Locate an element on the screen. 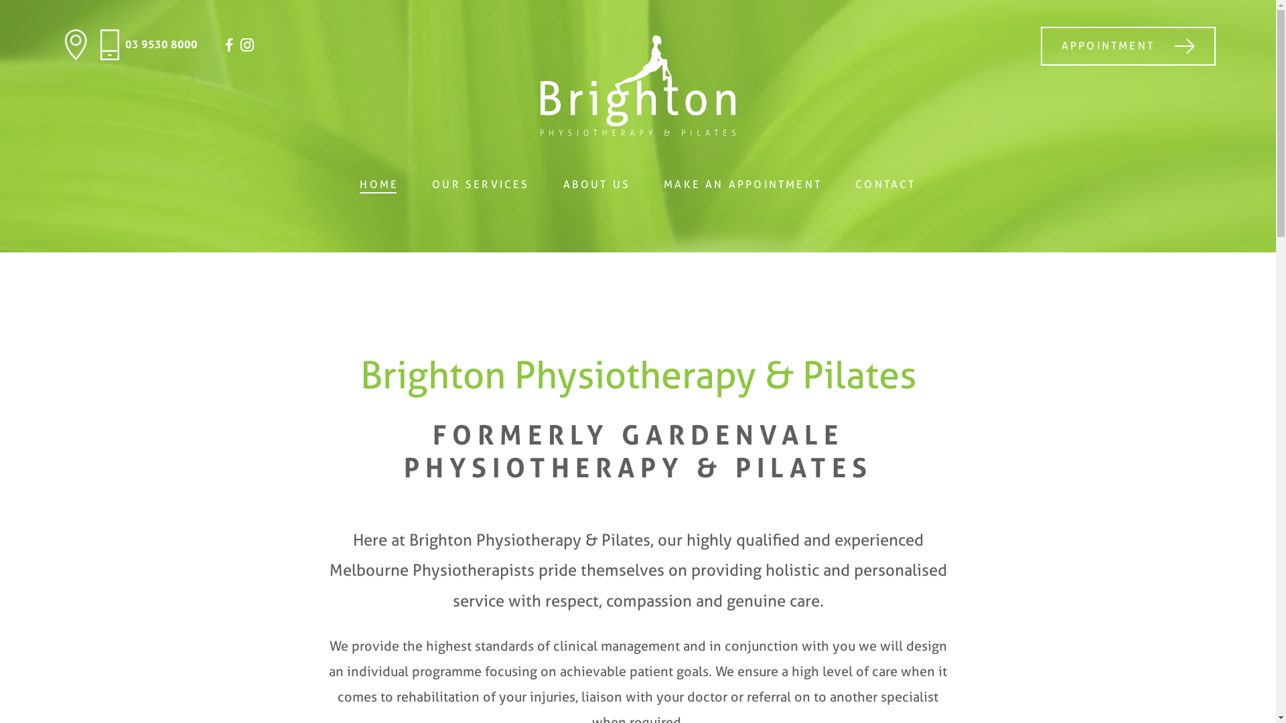 The height and width of the screenshot is (723, 1286). 03 9530 8000 is located at coordinates (146, 45).